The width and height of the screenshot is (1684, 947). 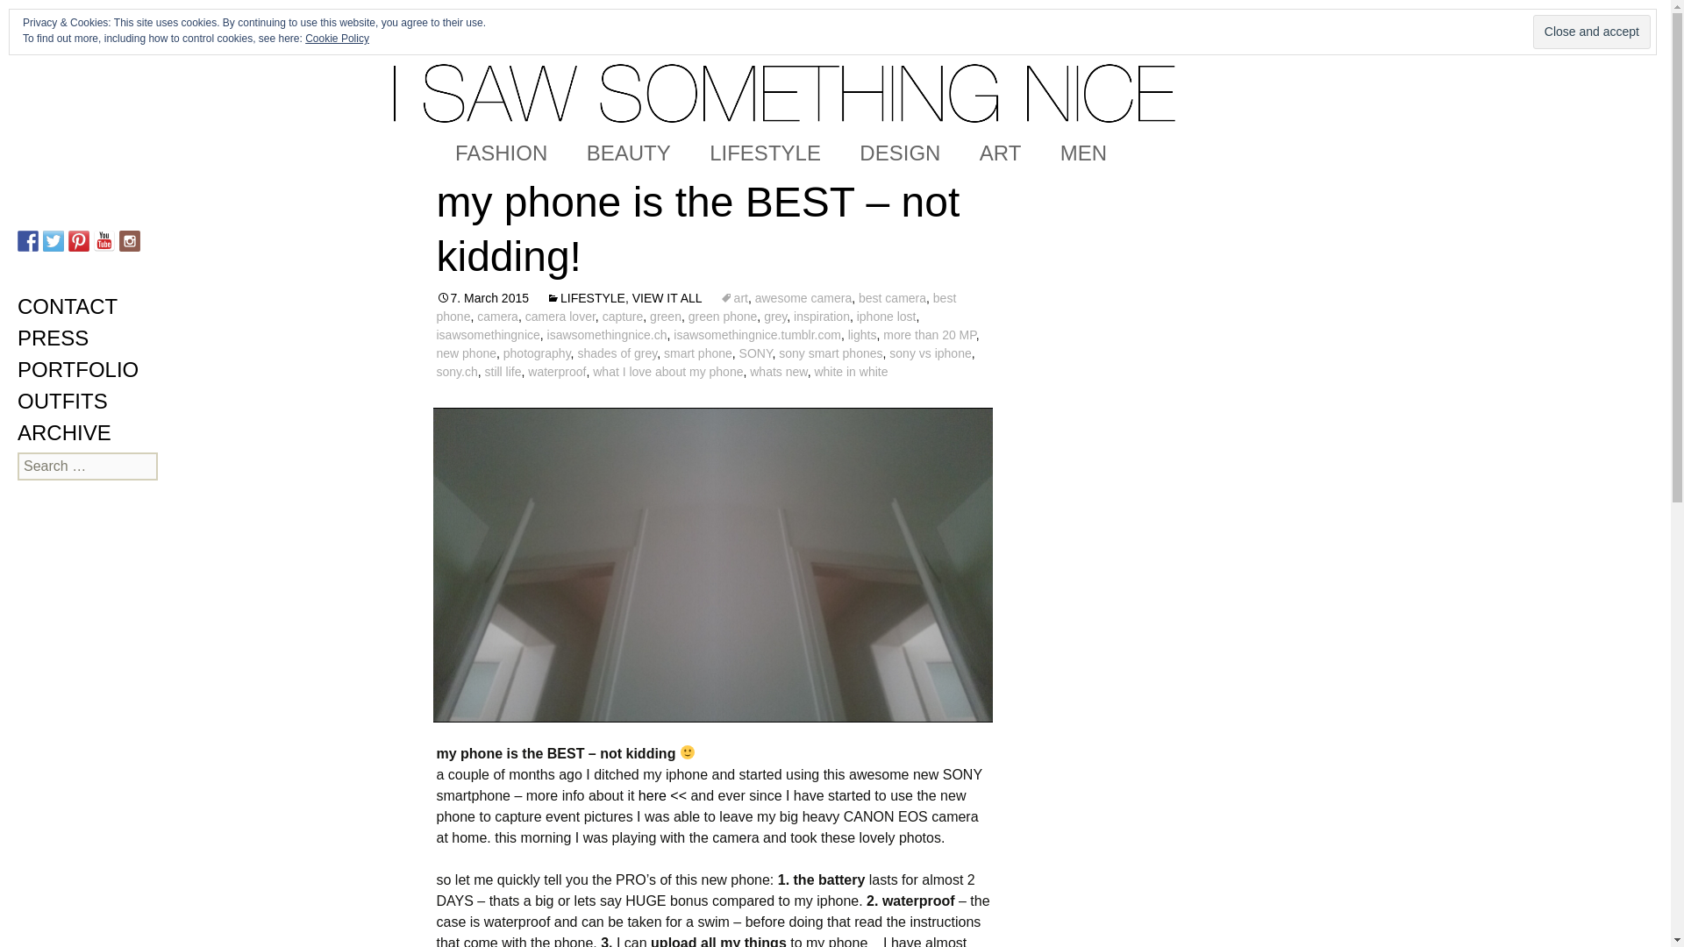 What do you see at coordinates (497, 317) in the screenshot?
I see `camera` at bounding box center [497, 317].